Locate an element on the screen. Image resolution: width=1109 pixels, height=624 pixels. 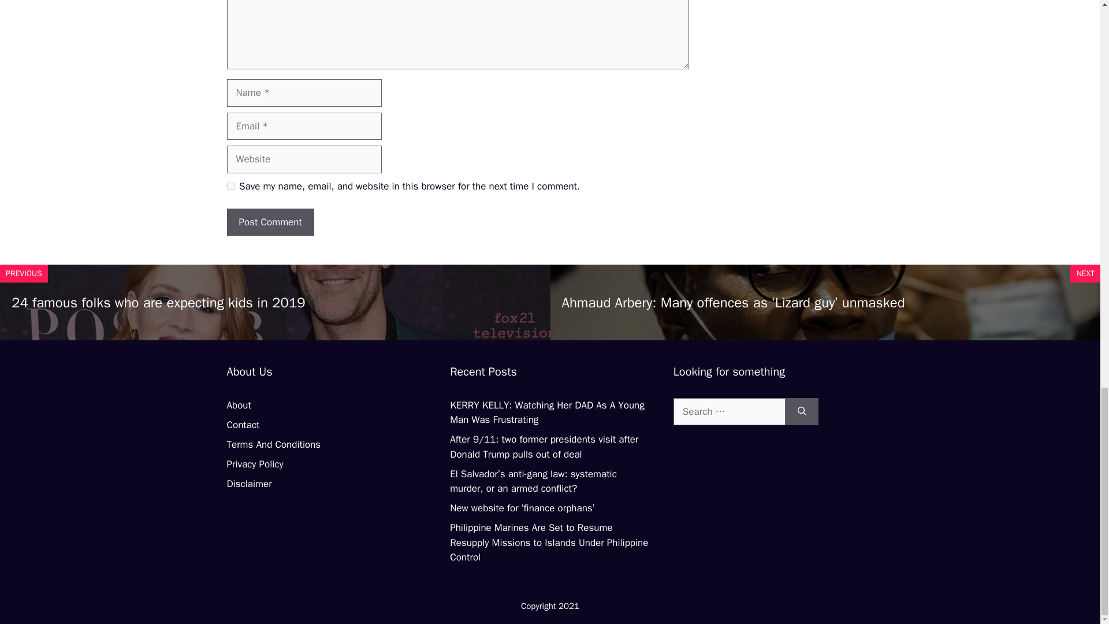
Post Comment is located at coordinates (270, 222).